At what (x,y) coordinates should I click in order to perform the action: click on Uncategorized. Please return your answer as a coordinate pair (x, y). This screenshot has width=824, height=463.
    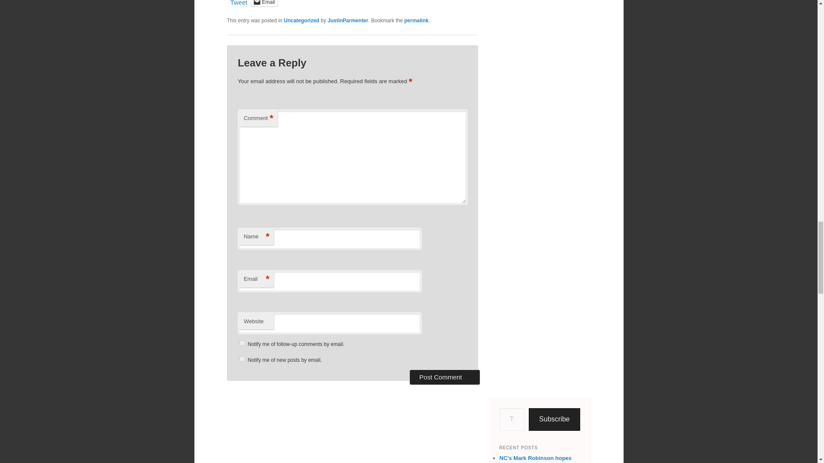
    Looking at the image, I should click on (301, 21).